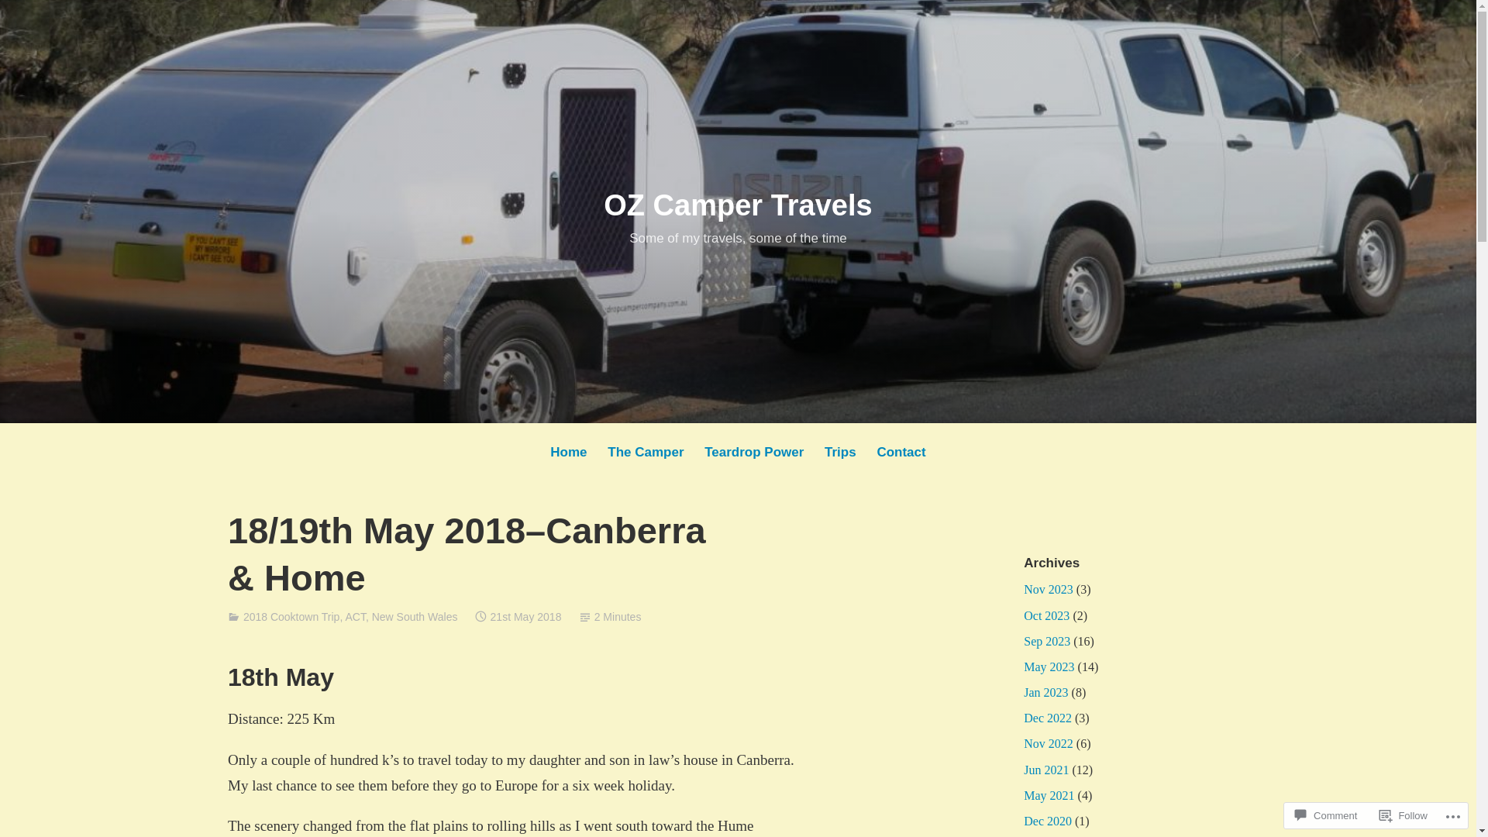  What do you see at coordinates (1048, 718) in the screenshot?
I see `Dec 2022` at bounding box center [1048, 718].